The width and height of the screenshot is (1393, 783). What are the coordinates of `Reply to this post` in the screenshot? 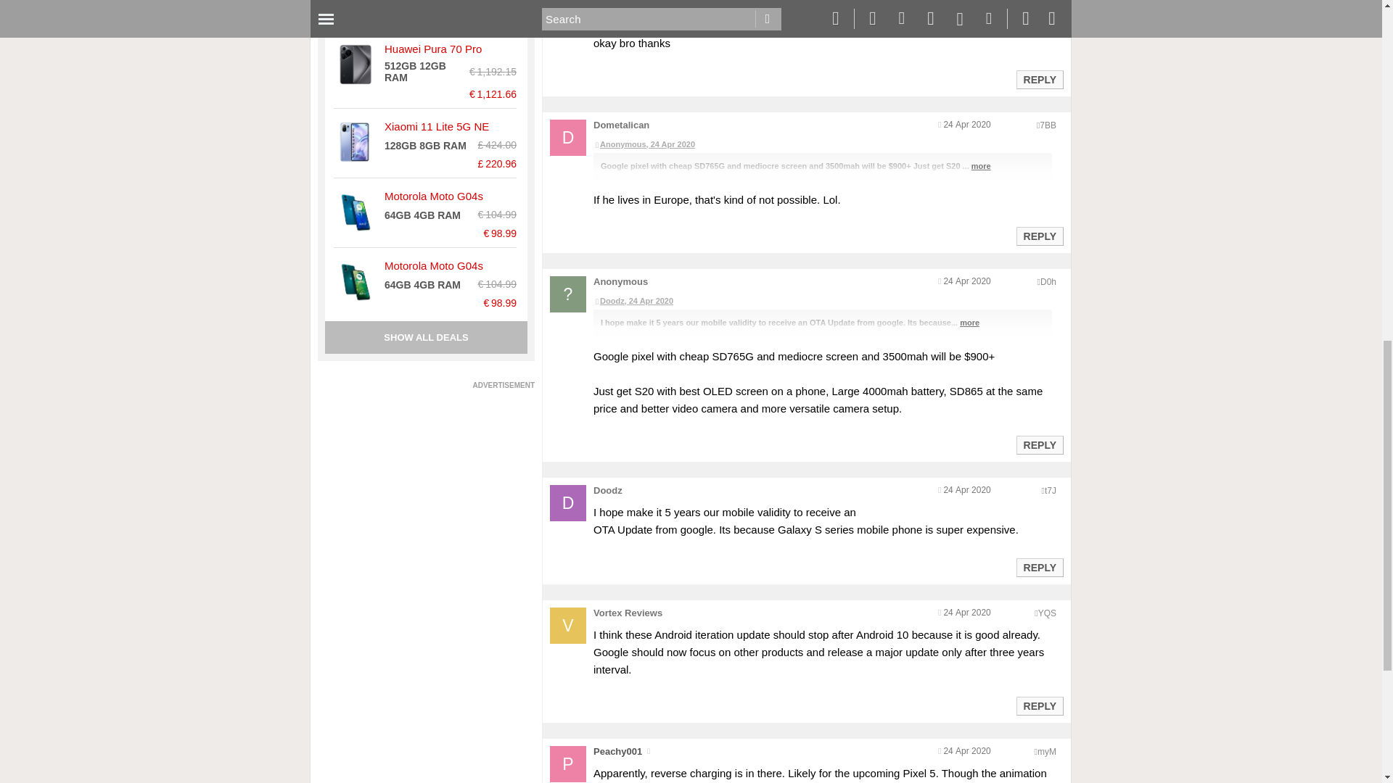 It's located at (1039, 79).